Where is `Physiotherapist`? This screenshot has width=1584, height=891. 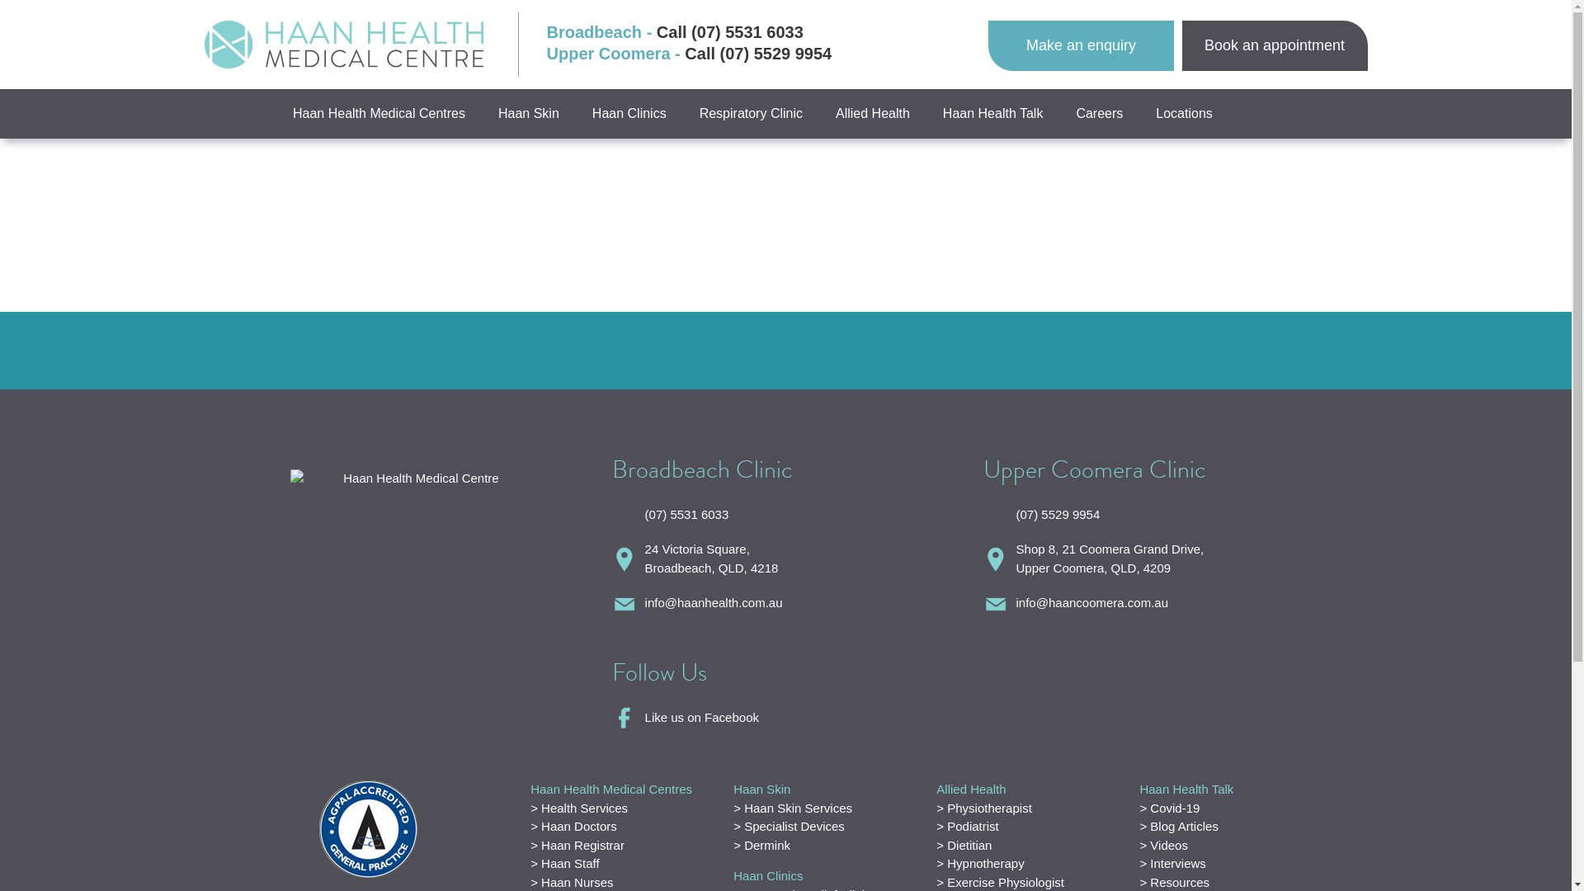
Physiotherapist is located at coordinates (984, 807).